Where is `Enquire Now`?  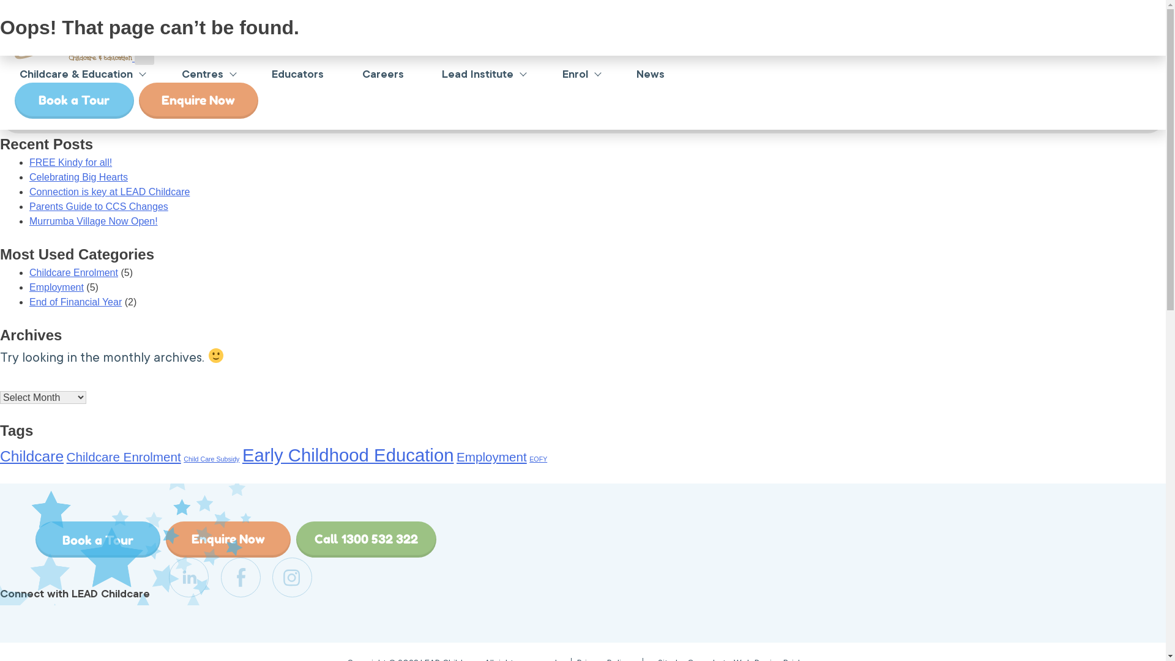 Enquire Now is located at coordinates (228, 540).